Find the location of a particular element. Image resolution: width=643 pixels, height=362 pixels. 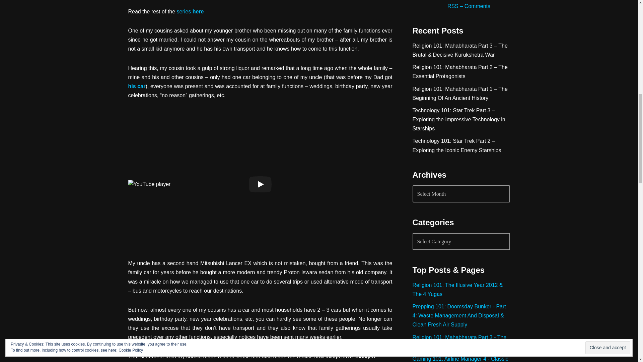

his car is located at coordinates (137, 86).